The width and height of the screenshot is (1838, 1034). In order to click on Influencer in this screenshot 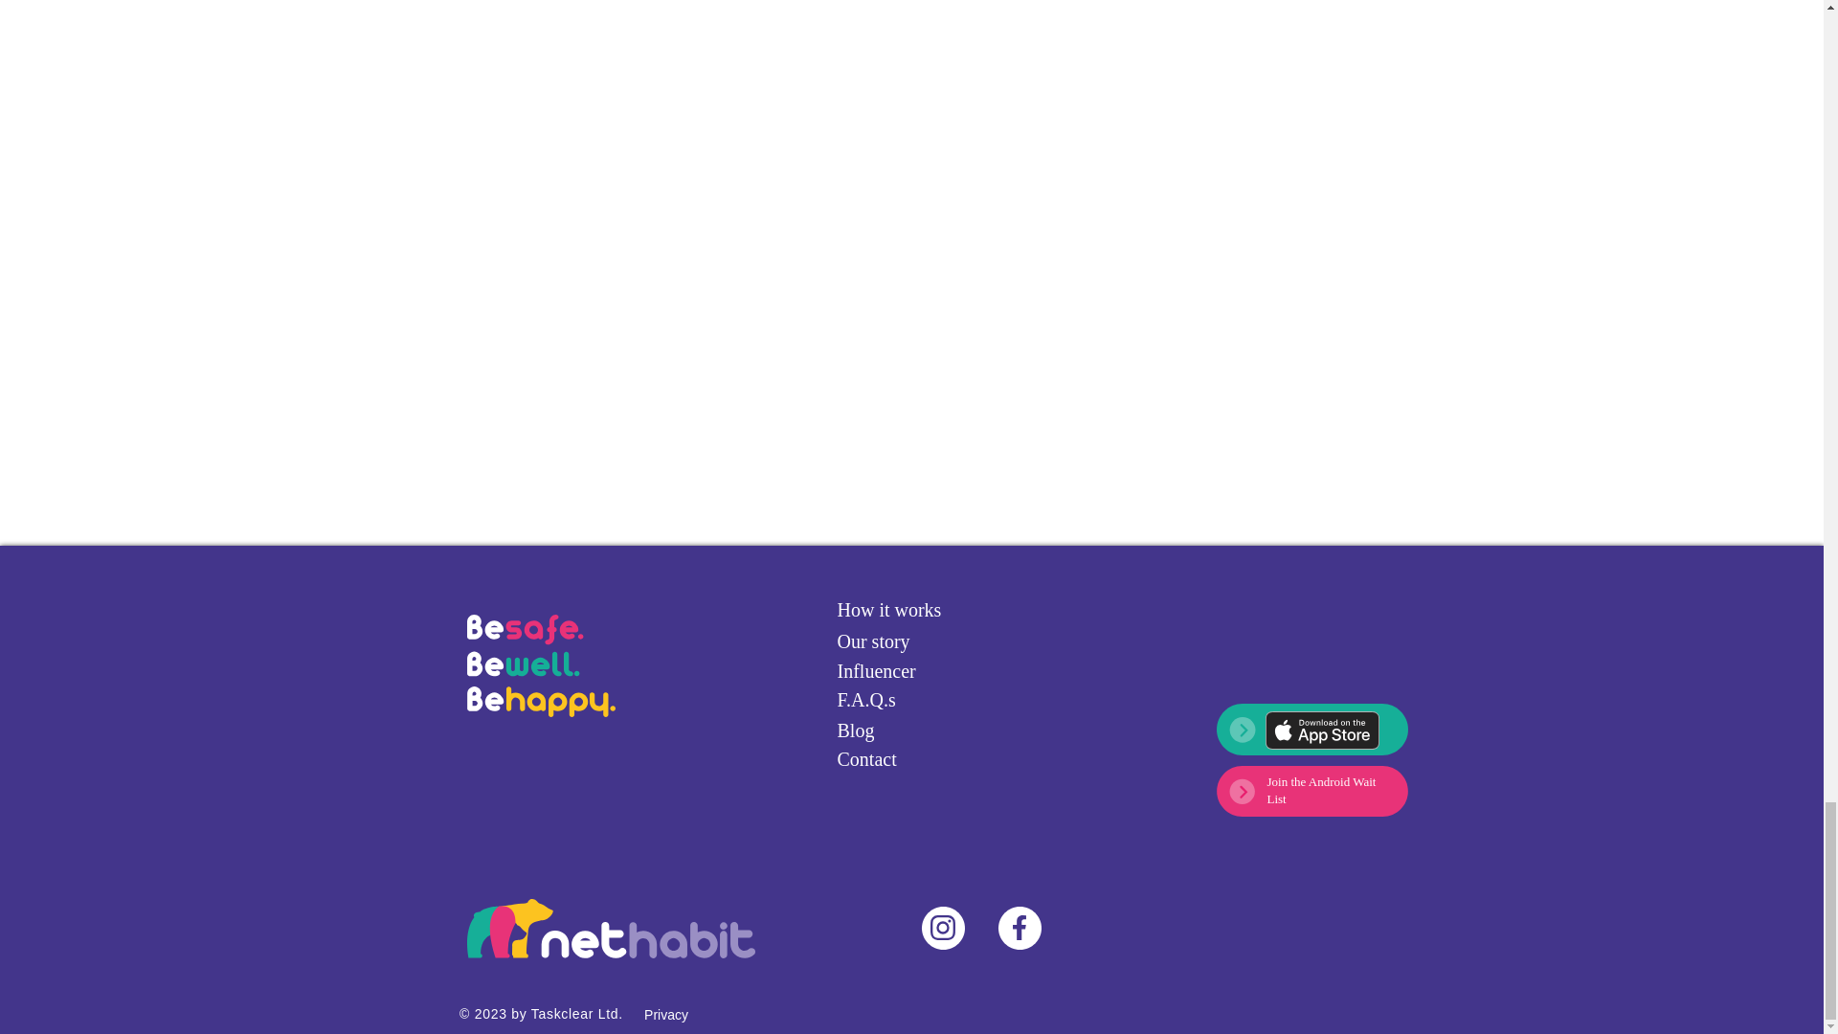, I will do `click(904, 671)`.